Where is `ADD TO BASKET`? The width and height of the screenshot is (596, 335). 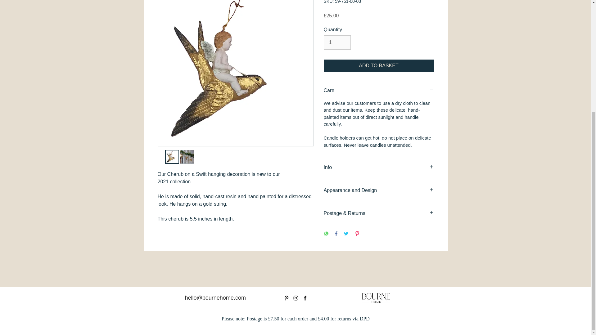
ADD TO BASKET is located at coordinates (379, 66).